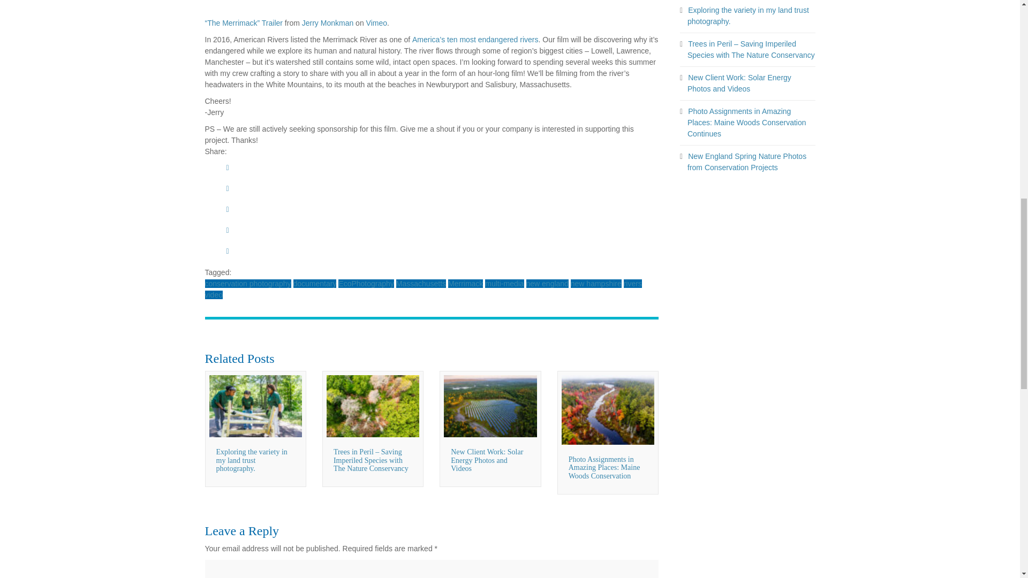 This screenshot has height=578, width=1028. Describe the element at coordinates (376, 22) in the screenshot. I see `Vimeo` at that location.